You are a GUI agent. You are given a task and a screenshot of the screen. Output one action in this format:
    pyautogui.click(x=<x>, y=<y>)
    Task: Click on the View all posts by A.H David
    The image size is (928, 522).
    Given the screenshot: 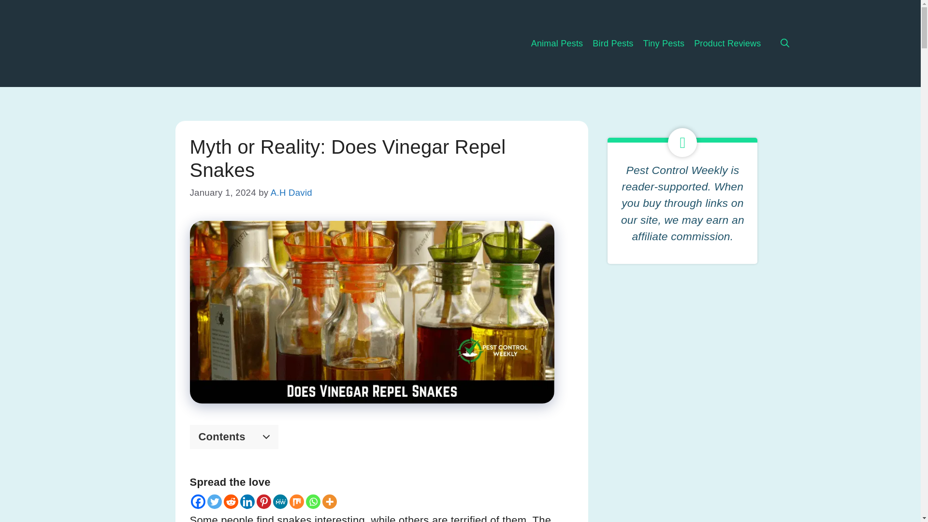 What is the action you would take?
    pyautogui.click(x=291, y=192)
    